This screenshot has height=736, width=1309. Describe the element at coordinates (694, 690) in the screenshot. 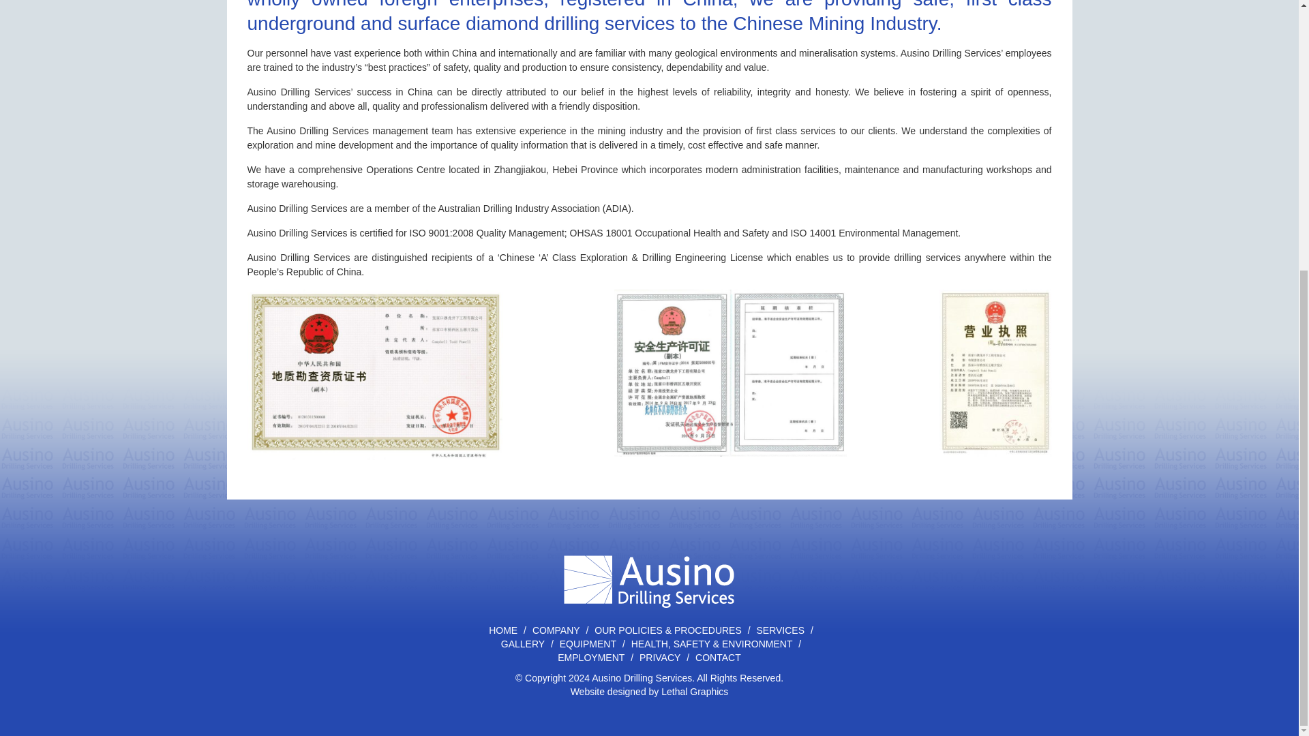

I see `Lethal Graphics` at that location.